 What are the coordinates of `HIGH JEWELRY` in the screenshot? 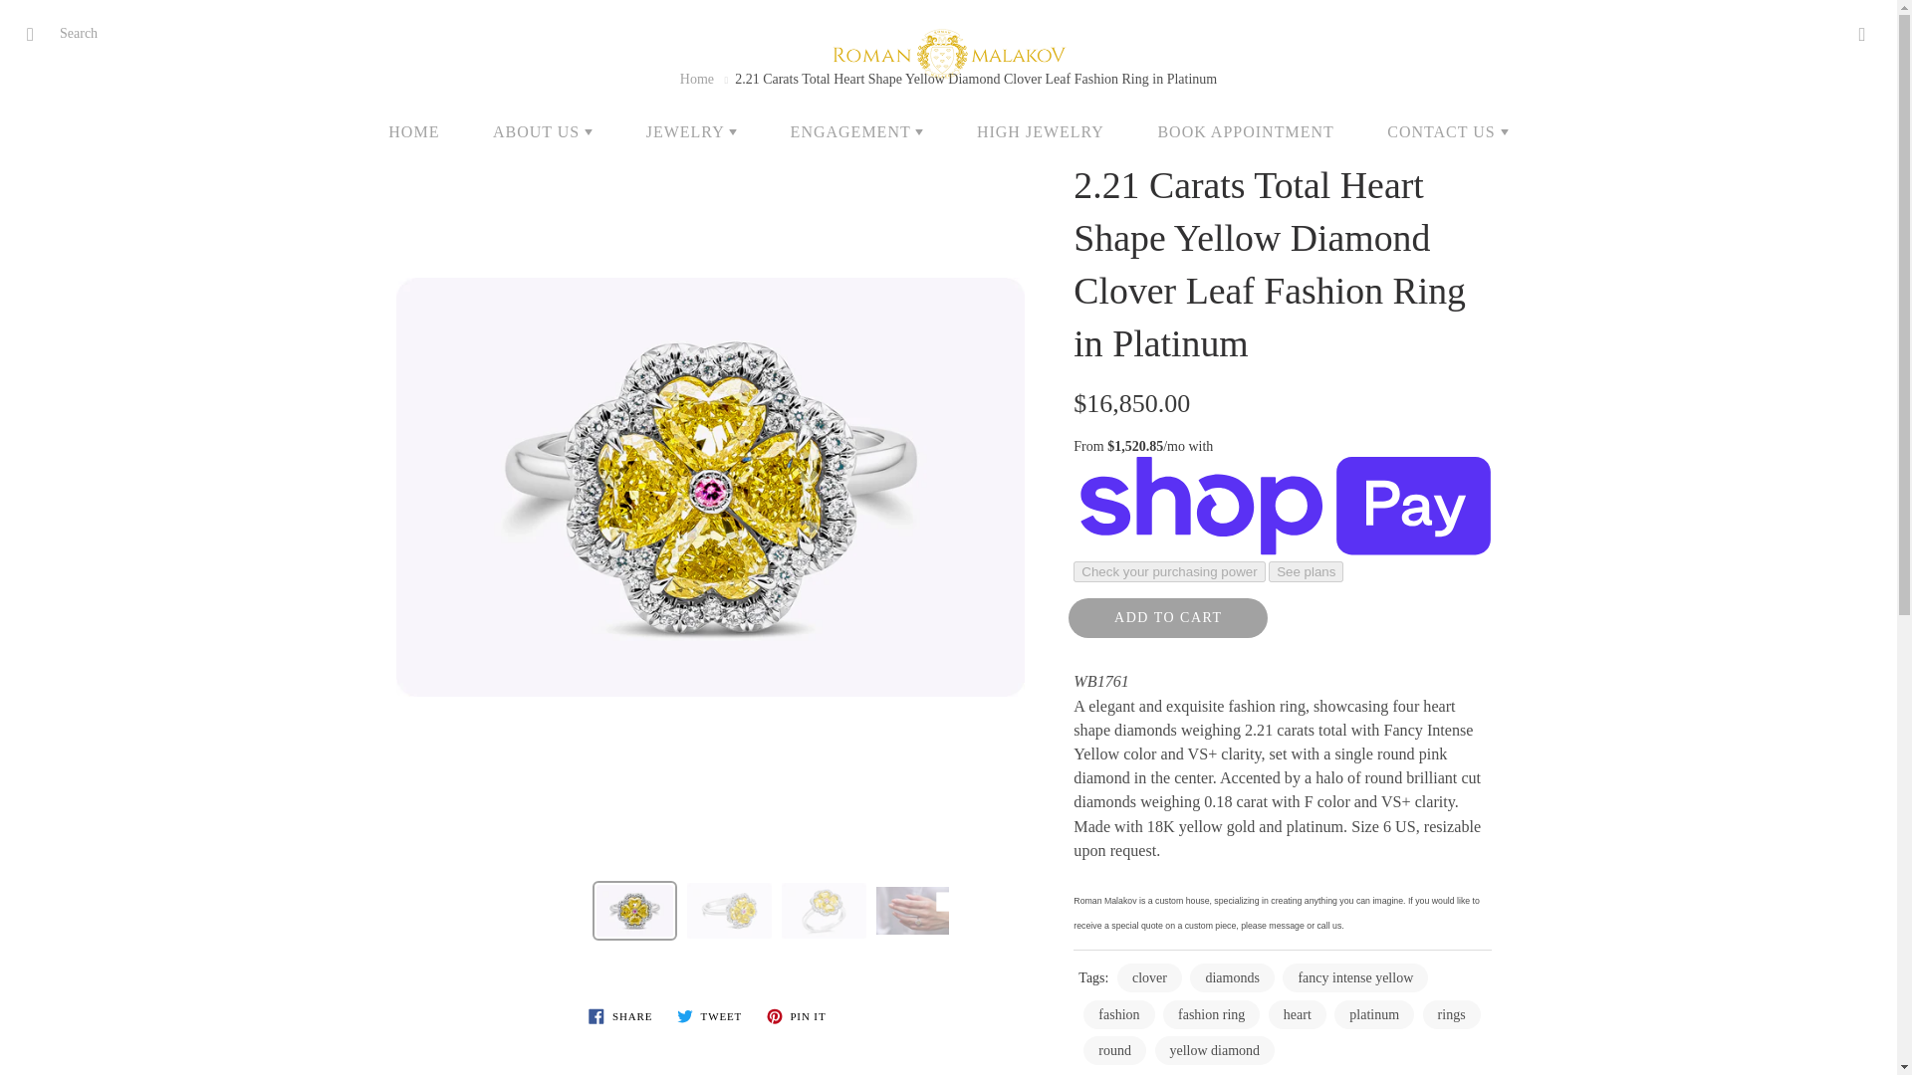 It's located at (1041, 131).